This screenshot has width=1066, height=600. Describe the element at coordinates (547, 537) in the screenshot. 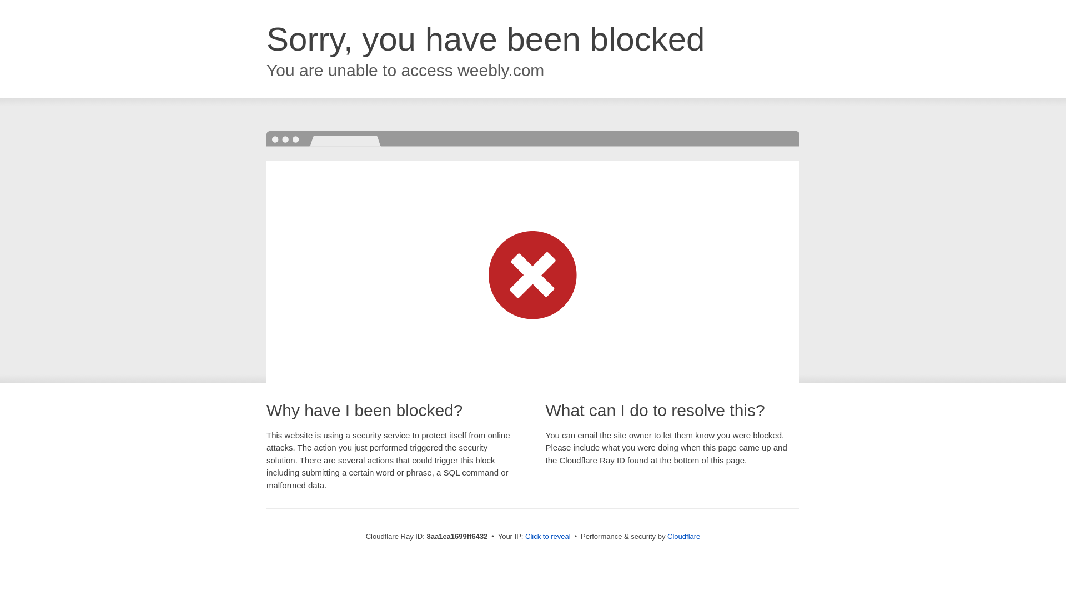

I see `Click to reveal` at that location.